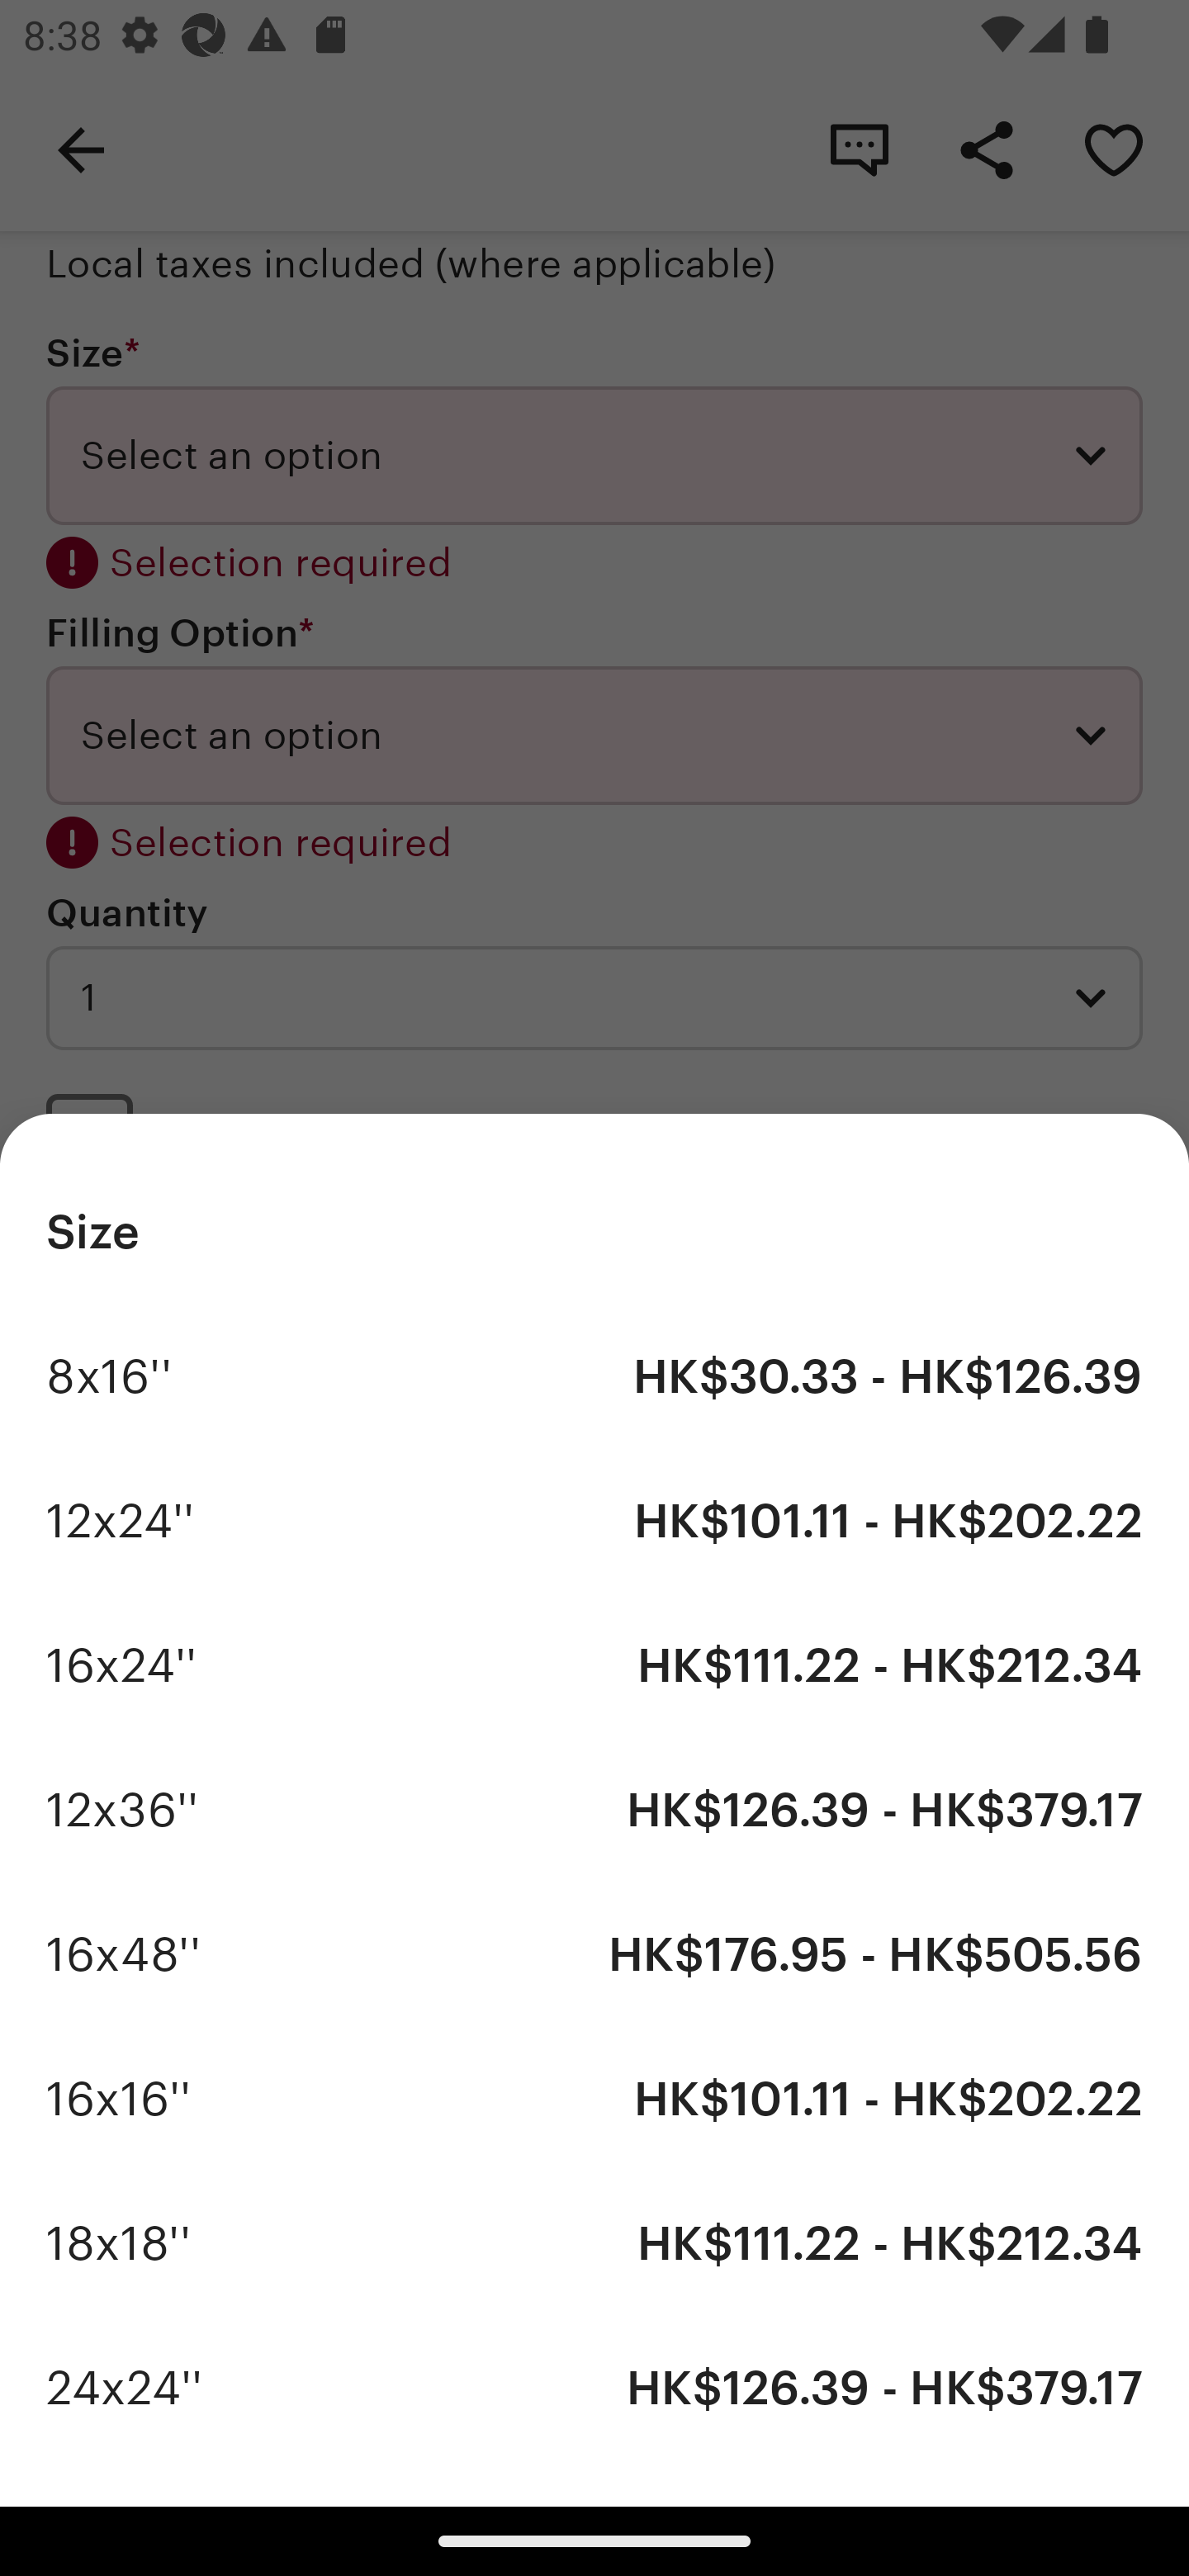 This screenshot has height=2576, width=1189. I want to click on 16x16'' HK$101.11 - HK$202.22, so click(594, 2099).